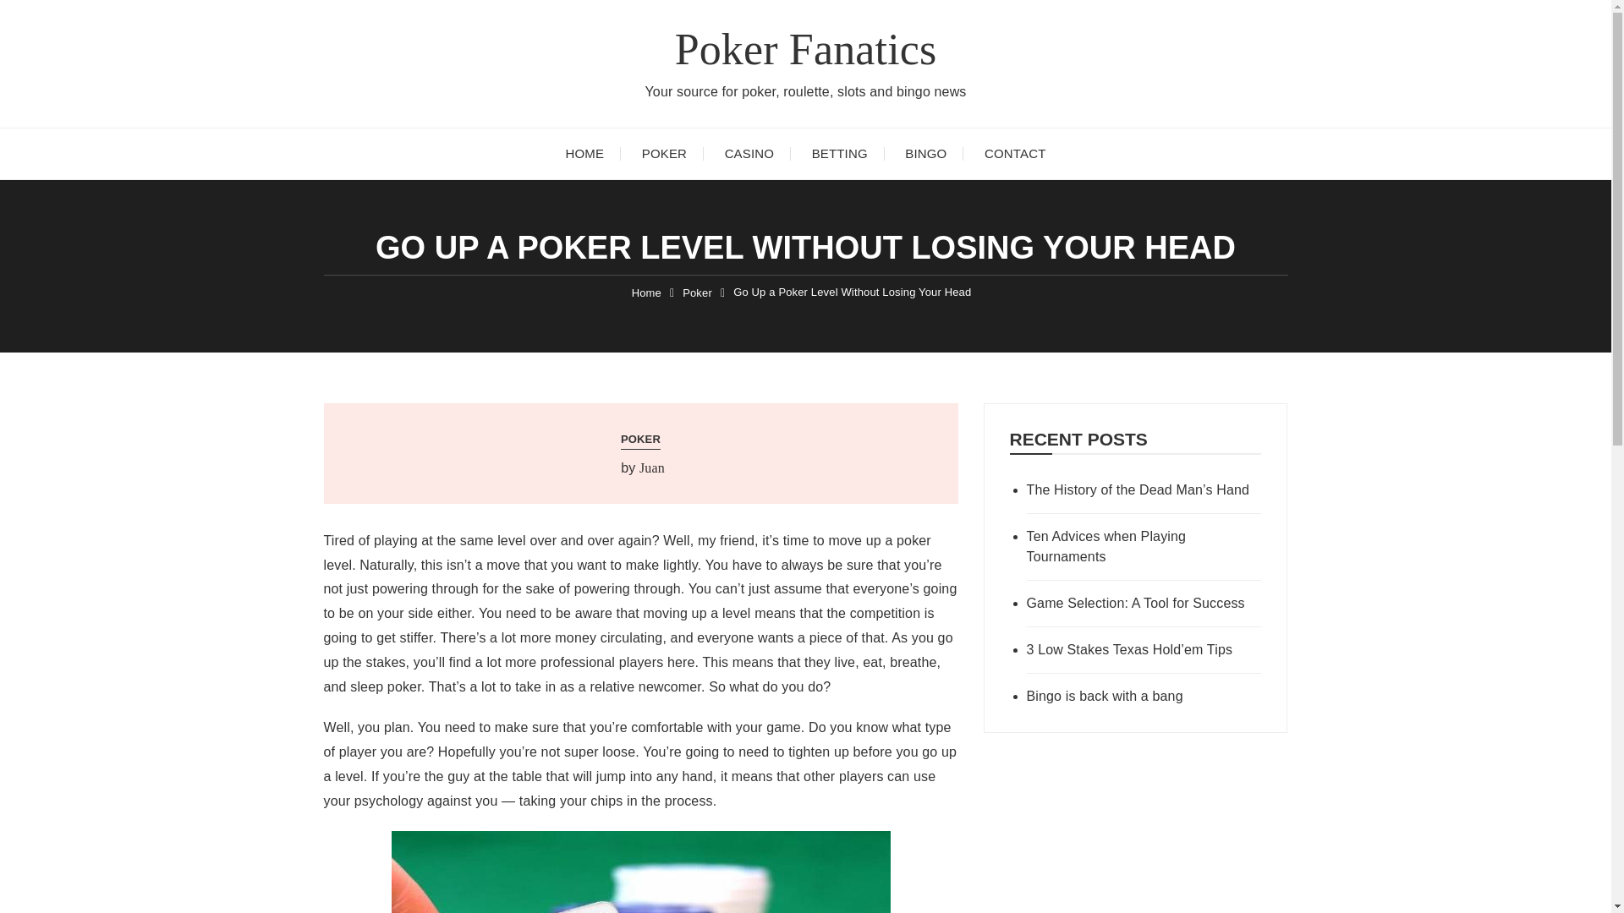 This screenshot has width=1624, height=913. I want to click on HOME, so click(585, 154).